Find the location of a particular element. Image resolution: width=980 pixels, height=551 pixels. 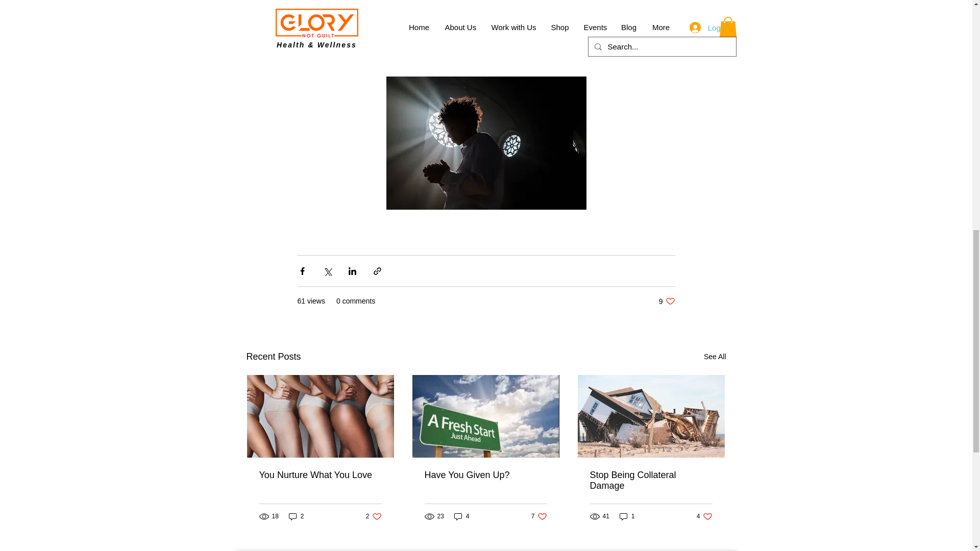

4 is located at coordinates (667, 301).